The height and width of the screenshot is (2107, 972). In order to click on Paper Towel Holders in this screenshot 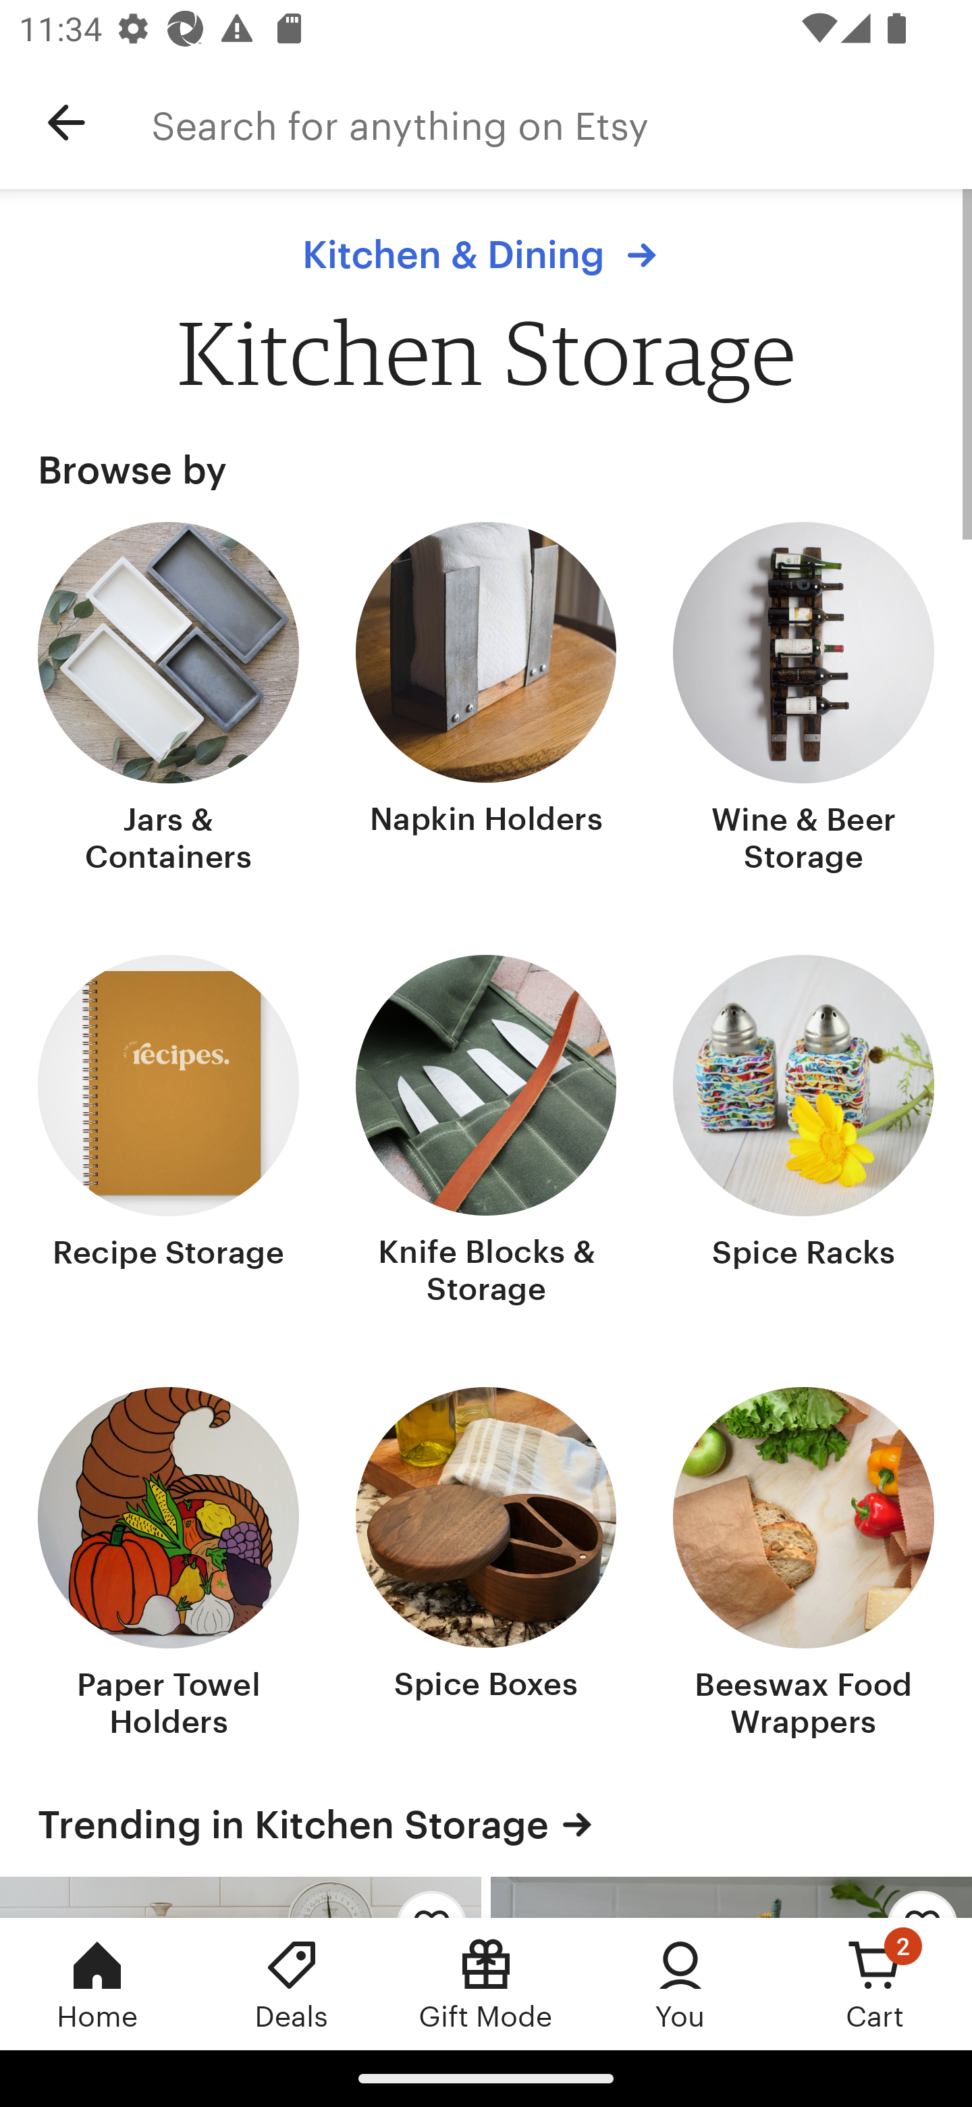, I will do `click(169, 1565)`.